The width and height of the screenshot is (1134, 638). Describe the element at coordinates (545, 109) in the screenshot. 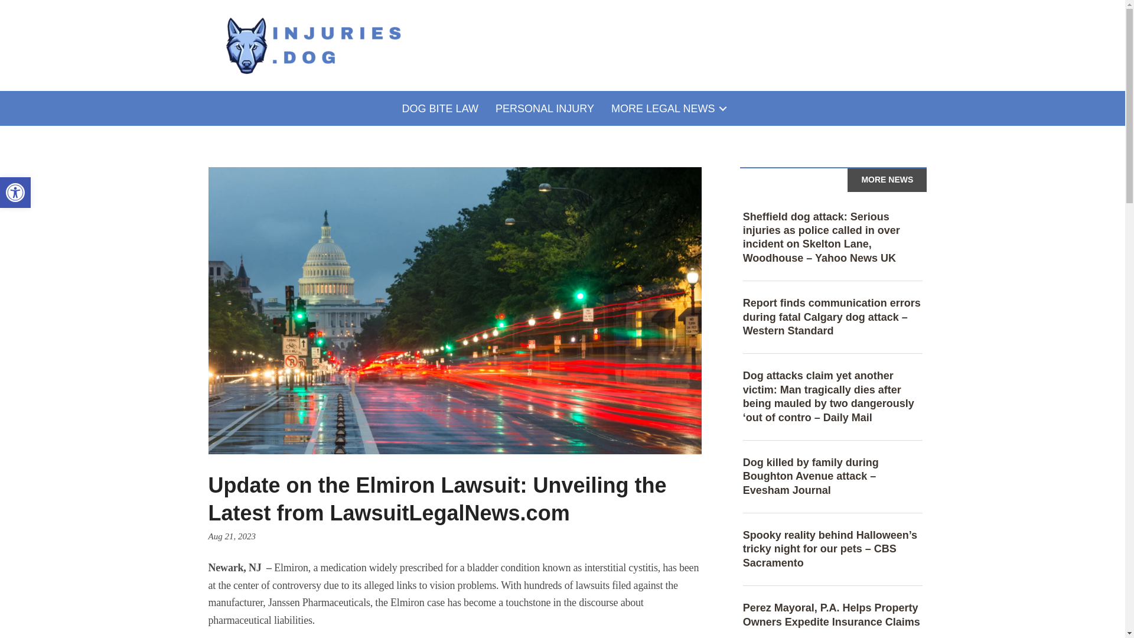

I see `PERSONAL INJURY` at that location.